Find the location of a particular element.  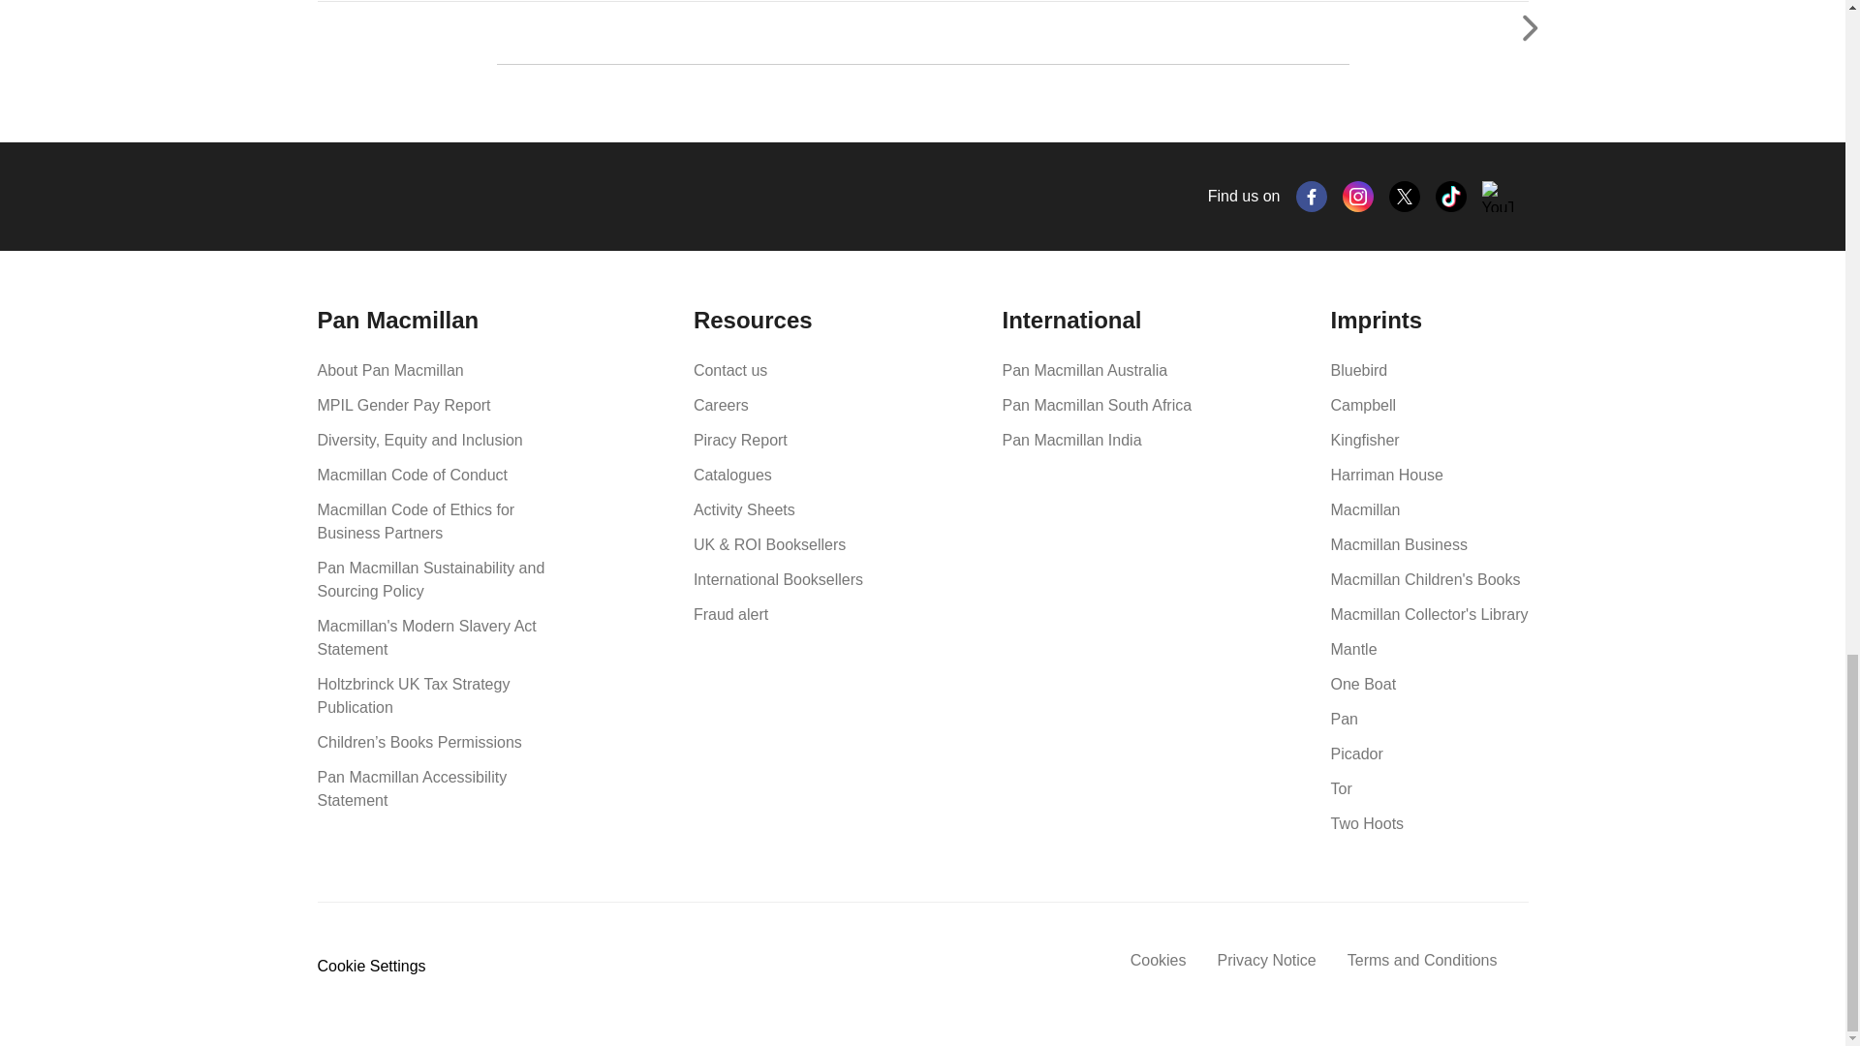

Facebook is located at coordinates (1312, 196).